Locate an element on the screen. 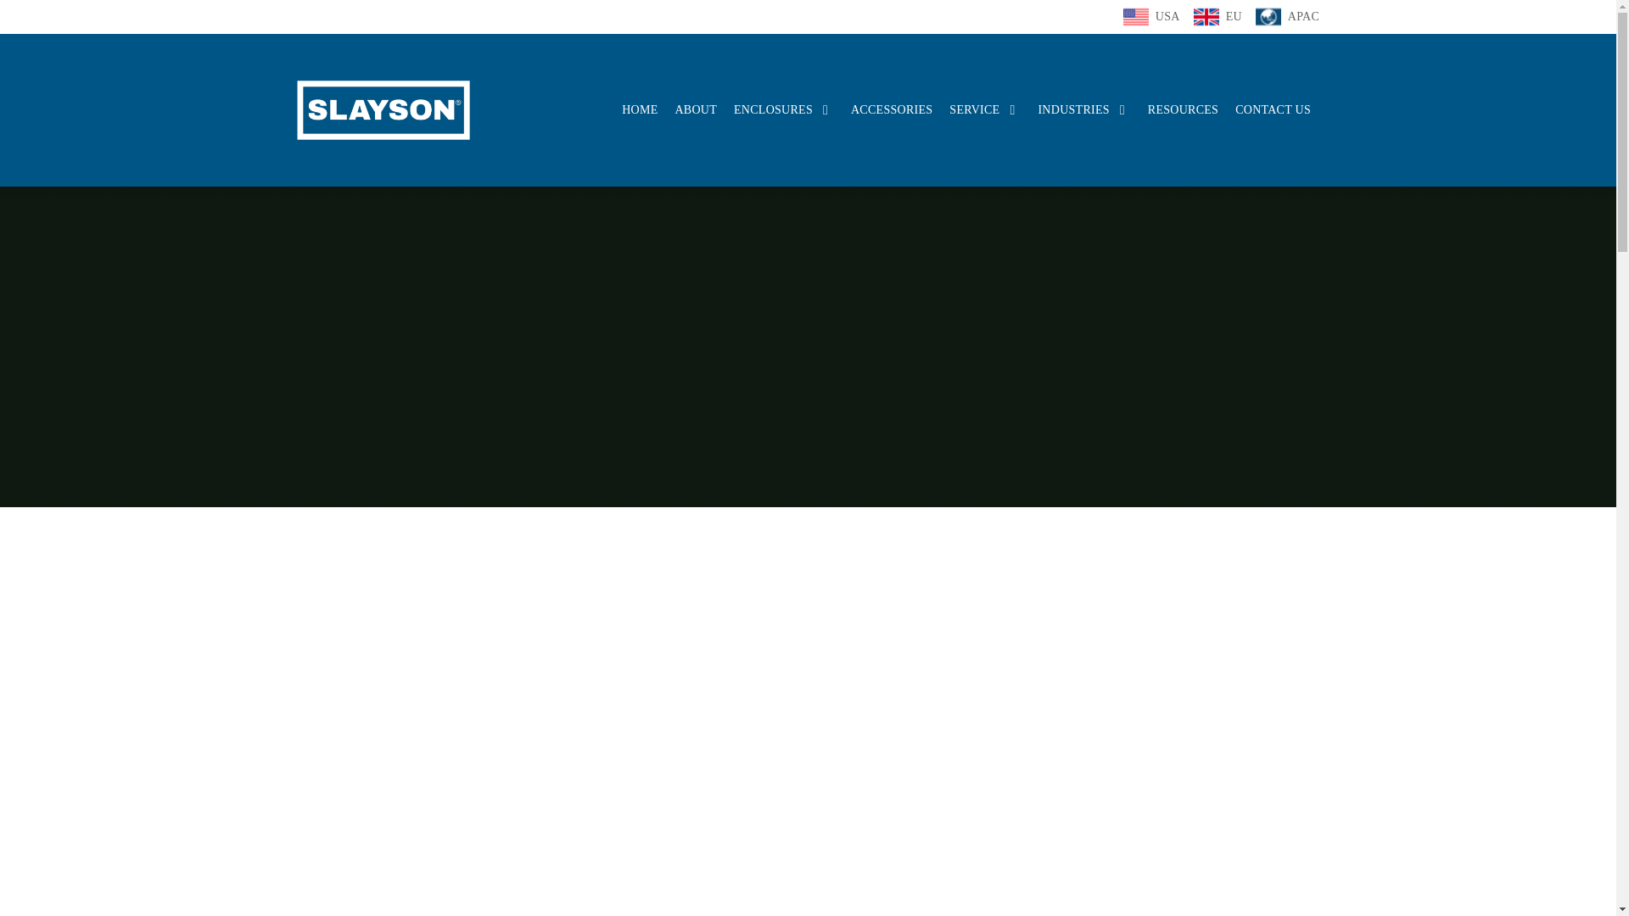  ENCLOSURES is located at coordinates (784, 109).